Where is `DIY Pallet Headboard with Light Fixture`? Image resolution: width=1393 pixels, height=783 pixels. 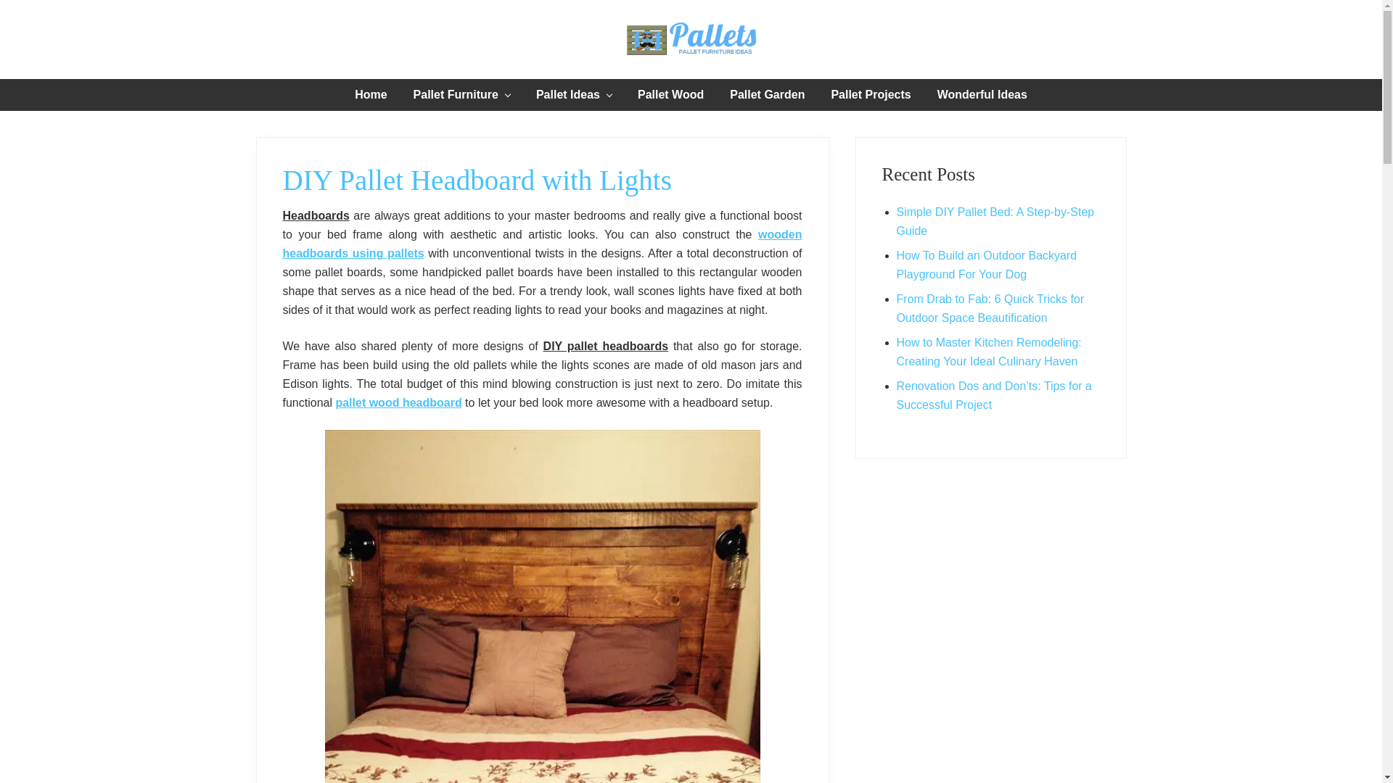
DIY Pallet Headboard with Light Fixture is located at coordinates (398, 402).